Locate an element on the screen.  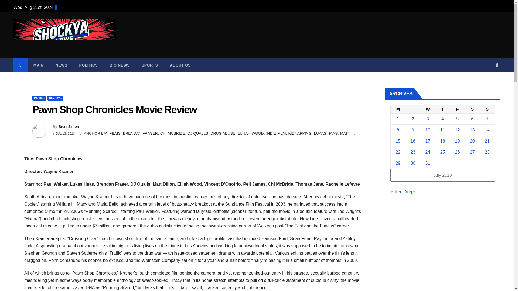
Saturday is located at coordinates (472, 109).